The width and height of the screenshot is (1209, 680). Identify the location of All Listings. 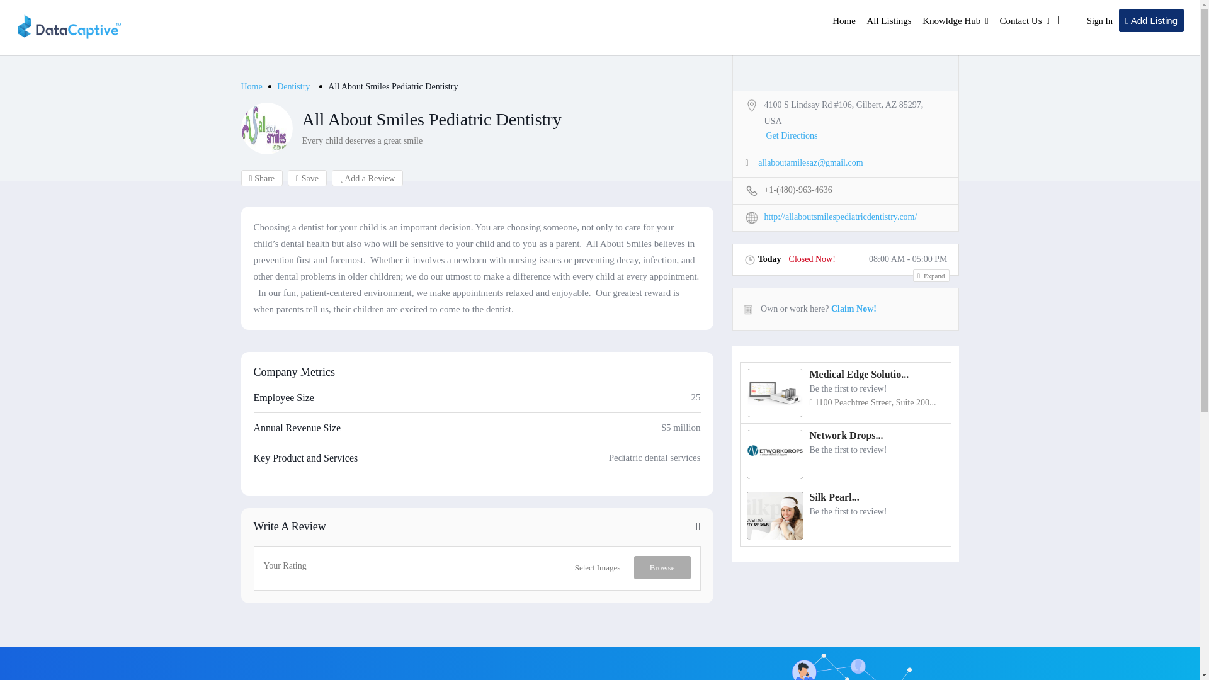
(889, 20).